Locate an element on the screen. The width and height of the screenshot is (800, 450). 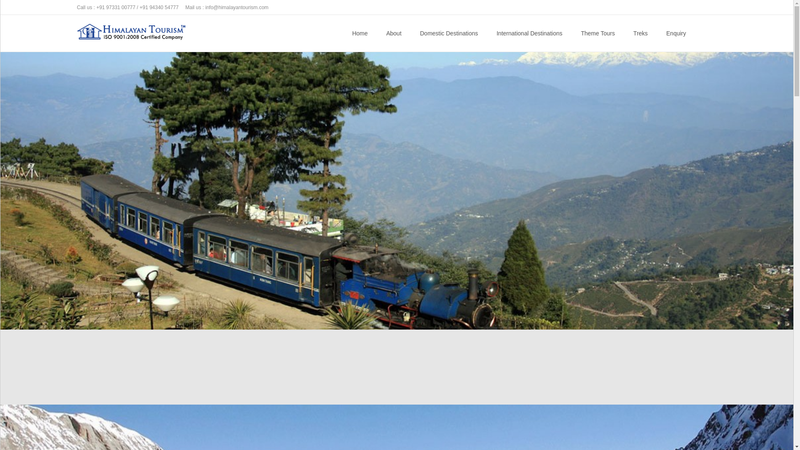
International Destinations is located at coordinates (529, 33).